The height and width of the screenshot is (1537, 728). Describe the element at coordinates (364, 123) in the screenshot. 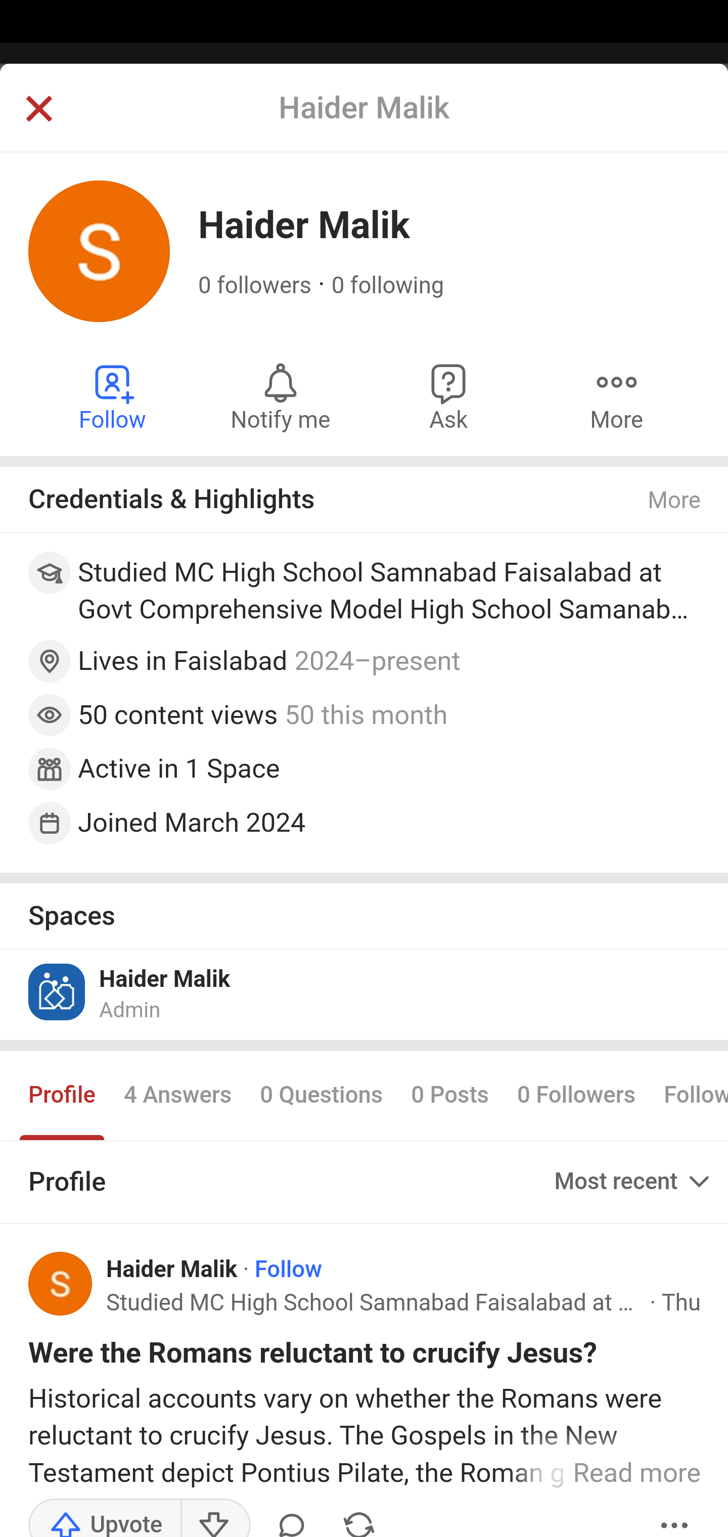

I see `Back Answer` at that location.